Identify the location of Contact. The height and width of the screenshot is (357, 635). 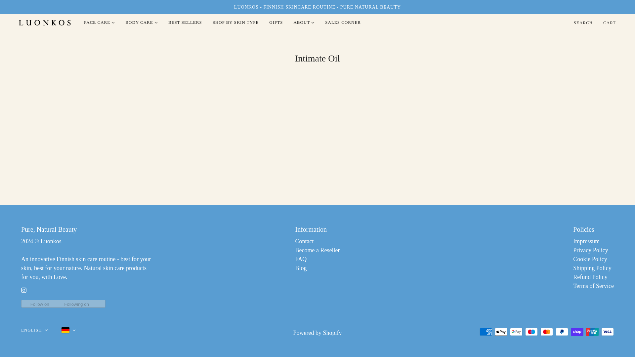
(304, 241).